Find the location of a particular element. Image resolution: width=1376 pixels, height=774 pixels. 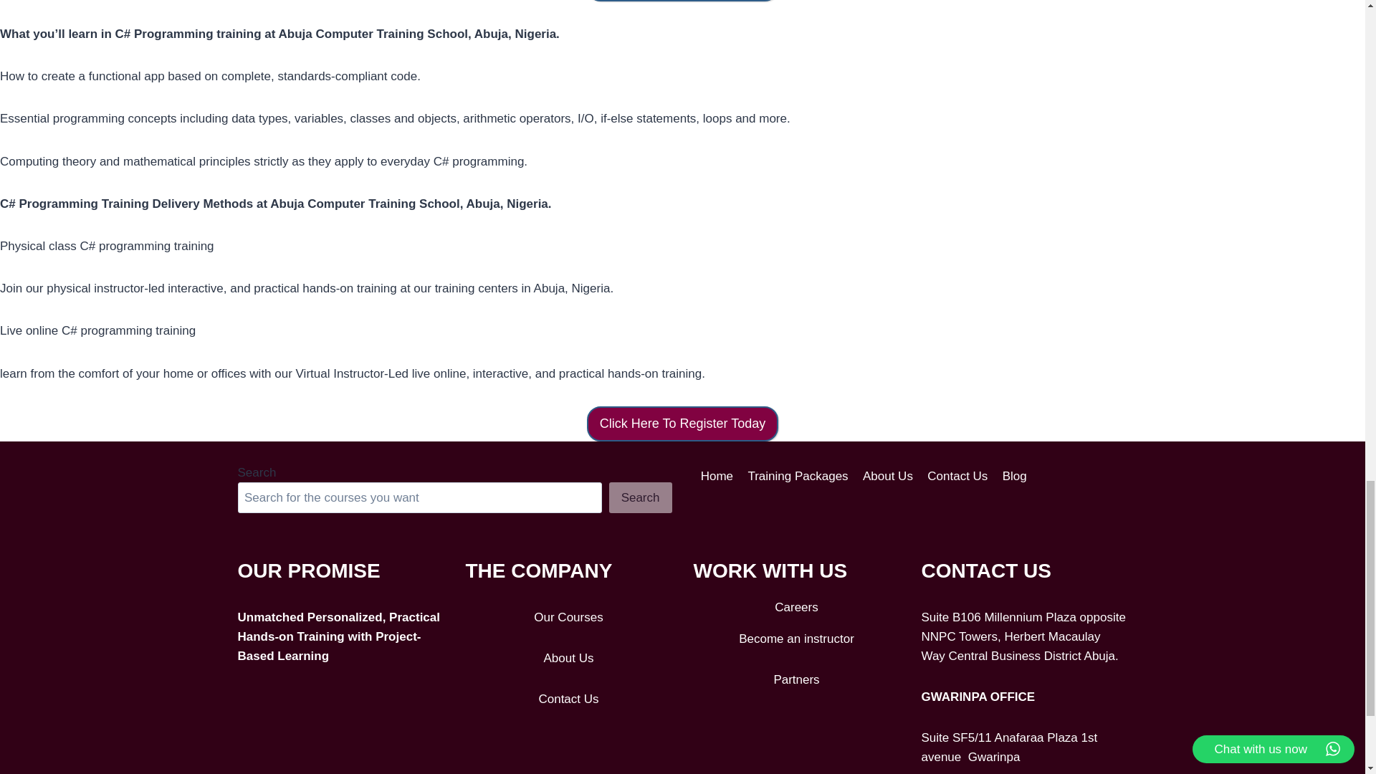

About Us is located at coordinates (888, 476).